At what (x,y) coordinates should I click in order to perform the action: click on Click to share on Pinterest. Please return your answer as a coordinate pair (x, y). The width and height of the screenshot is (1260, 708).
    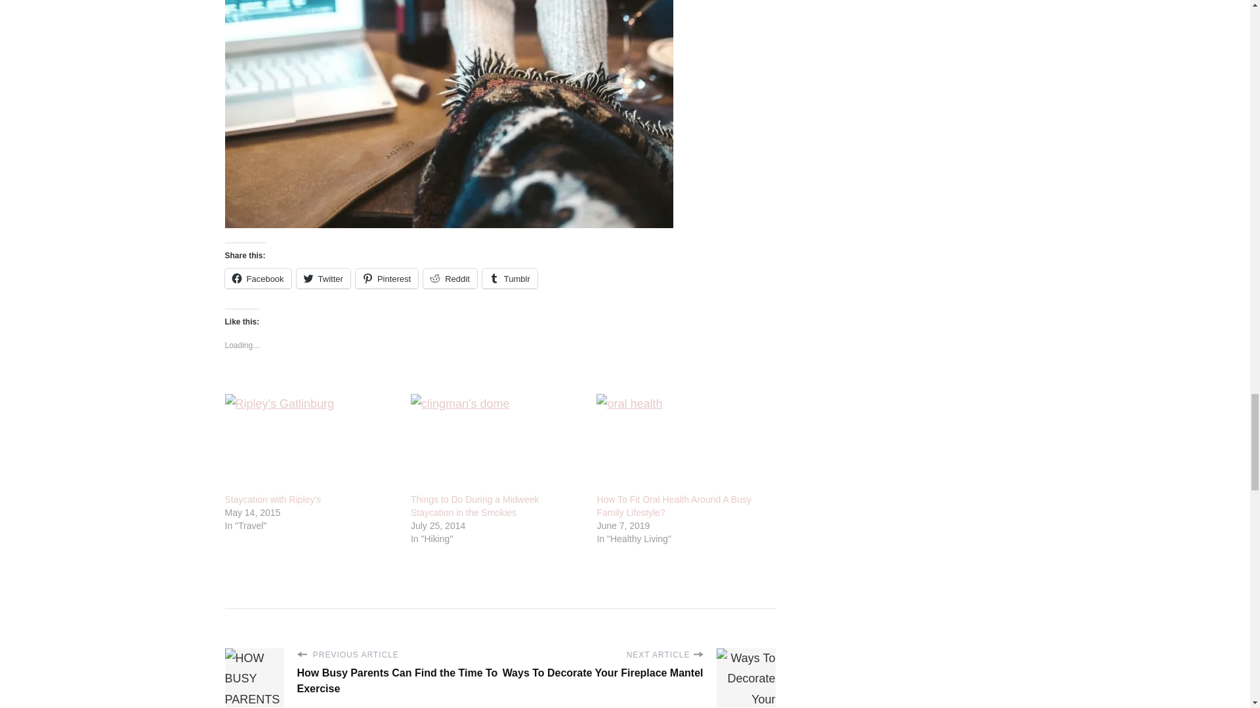
    Looking at the image, I should click on (387, 278).